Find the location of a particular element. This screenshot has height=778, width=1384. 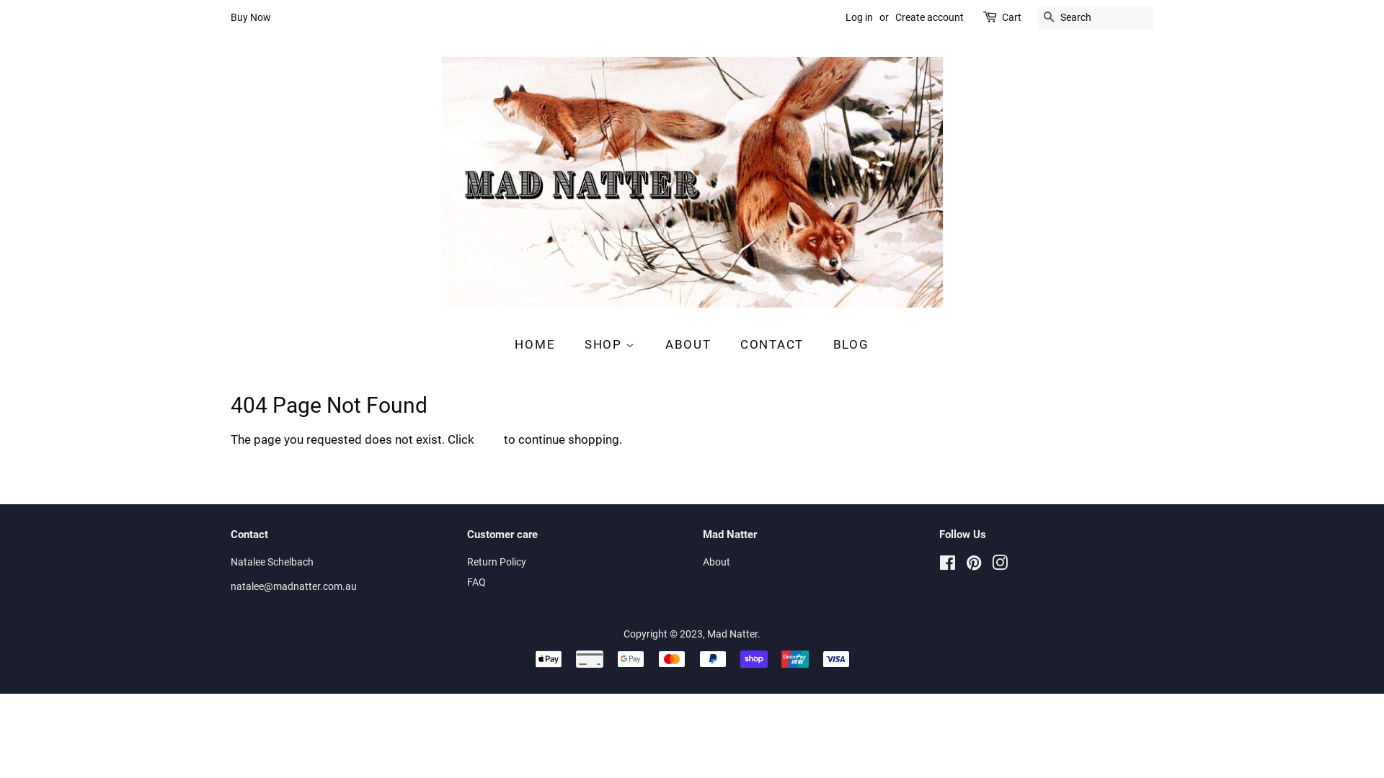

Create account is located at coordinates (930, 17).